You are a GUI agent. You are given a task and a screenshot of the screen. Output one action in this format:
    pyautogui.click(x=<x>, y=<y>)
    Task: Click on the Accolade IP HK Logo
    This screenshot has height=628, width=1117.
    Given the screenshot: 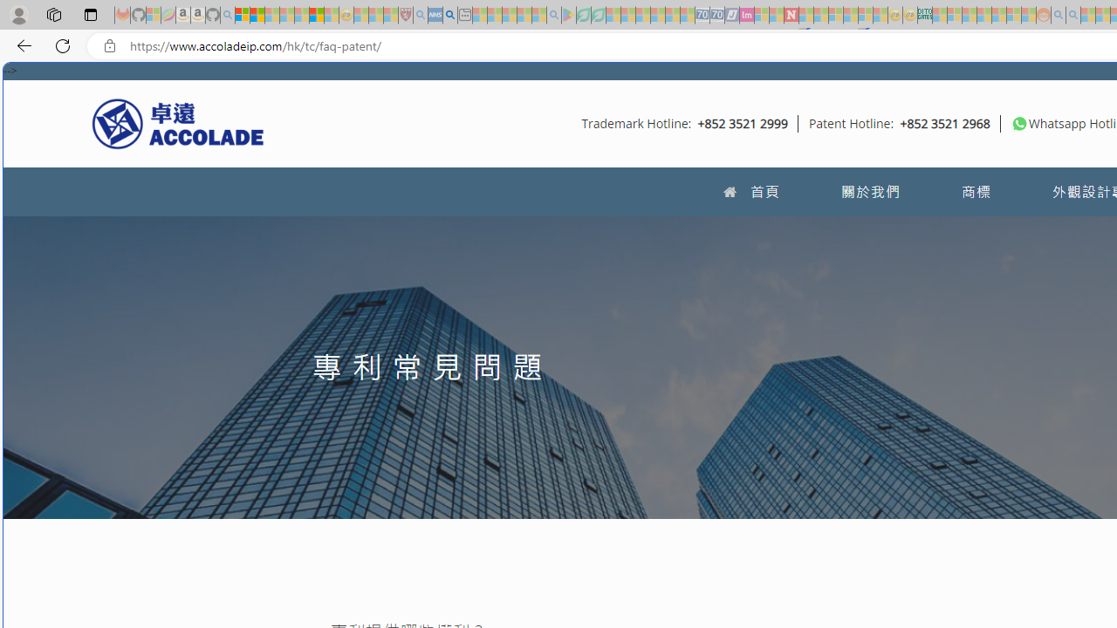 What is the action you would take?
    pyautogui.click(x=178, y=123)
    